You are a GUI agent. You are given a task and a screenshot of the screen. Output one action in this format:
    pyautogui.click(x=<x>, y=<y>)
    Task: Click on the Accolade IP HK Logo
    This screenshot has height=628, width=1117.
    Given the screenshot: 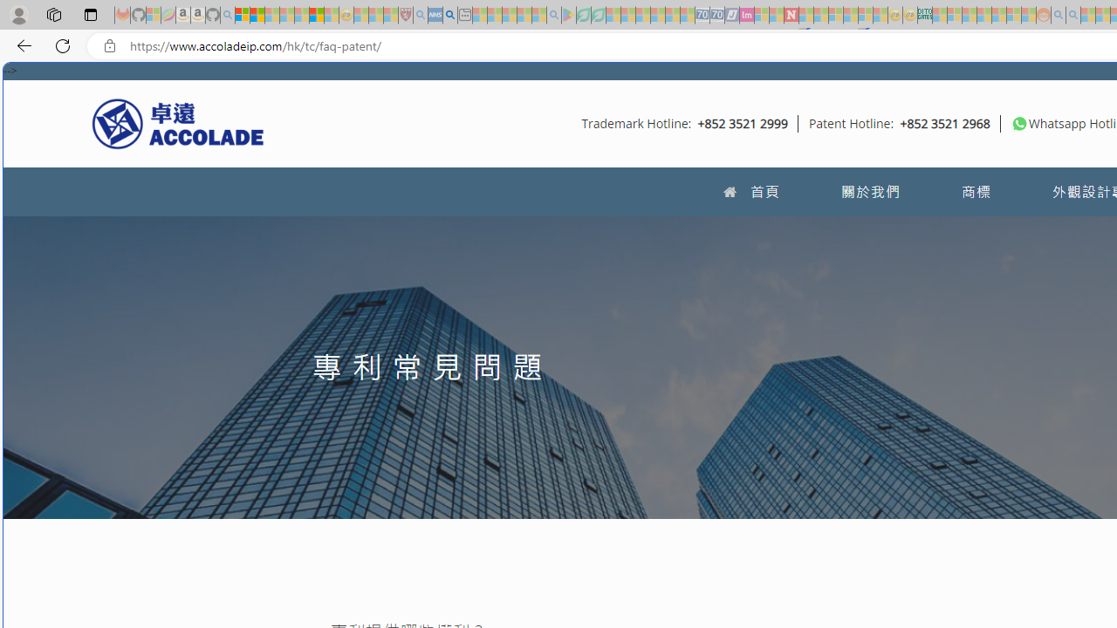 What is the action you would take?
    pyautogui.click(x=178, y=123)
    